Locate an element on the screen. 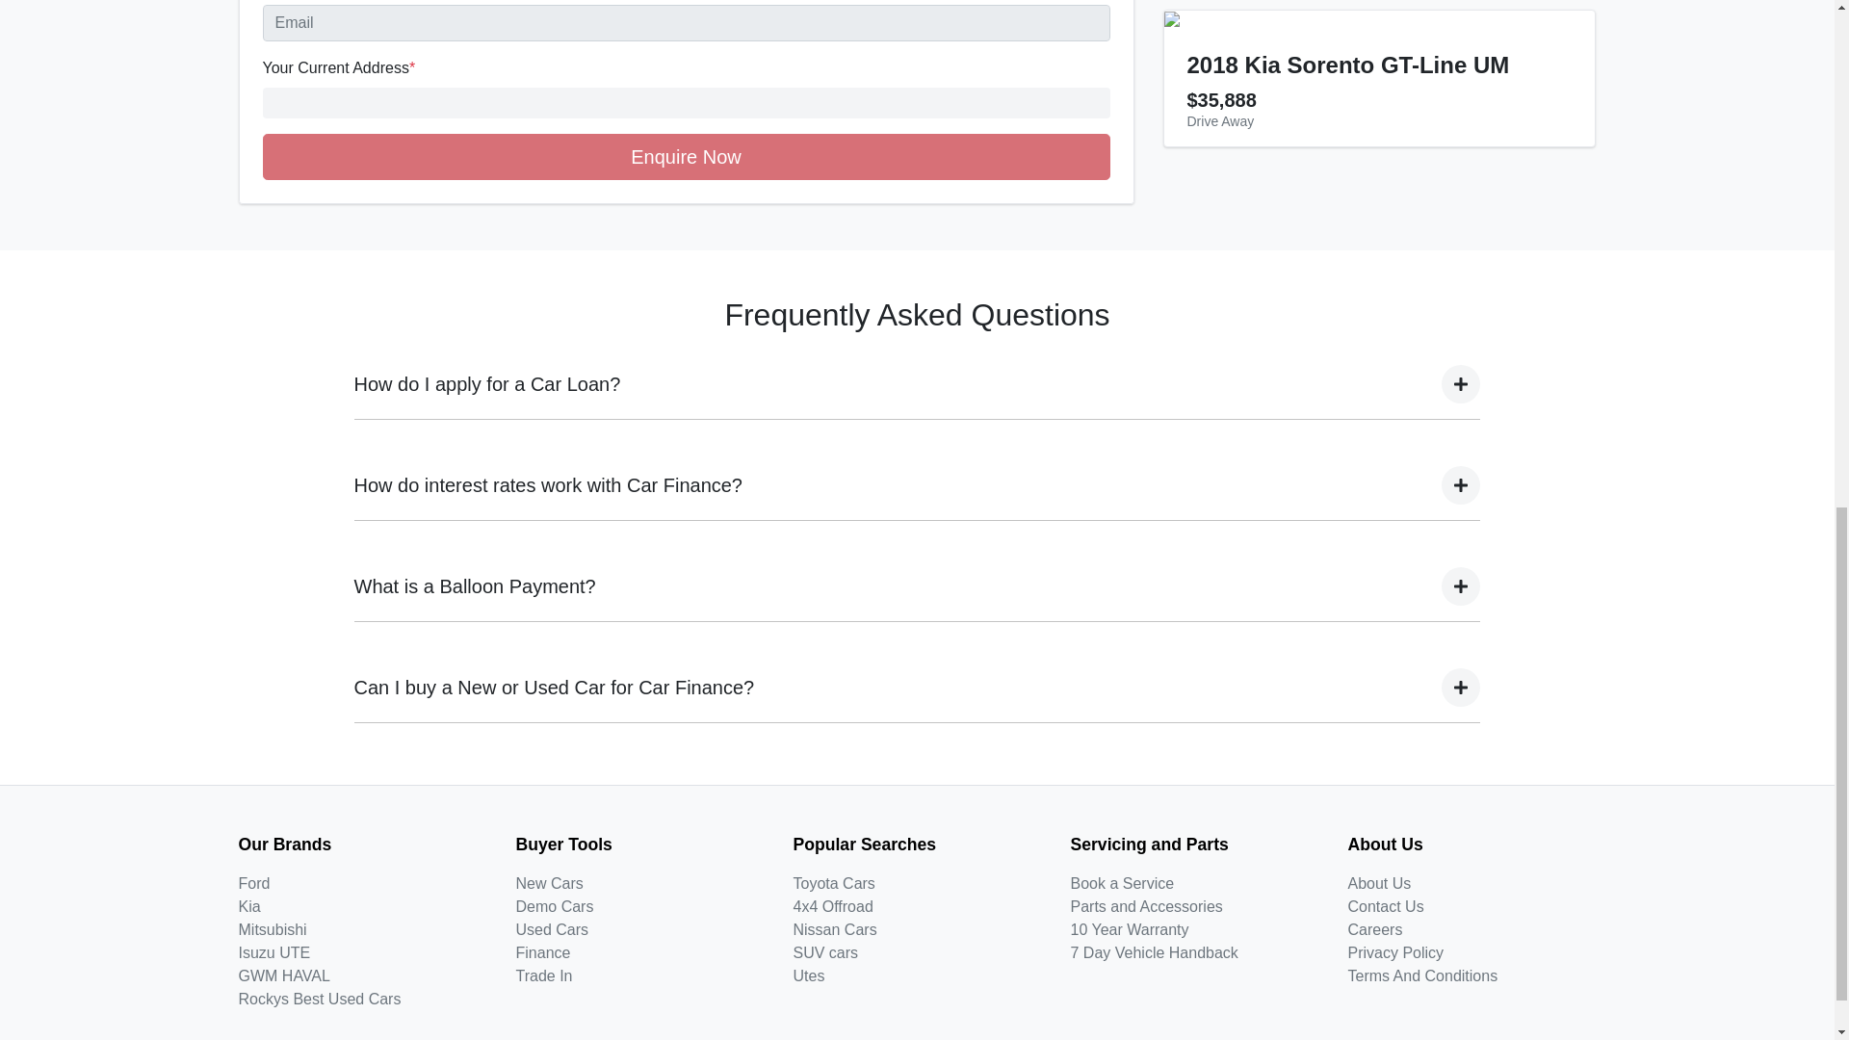 The width and height of the screenshot is (1849, 1040). Utes is located at coordinates (809, 975).